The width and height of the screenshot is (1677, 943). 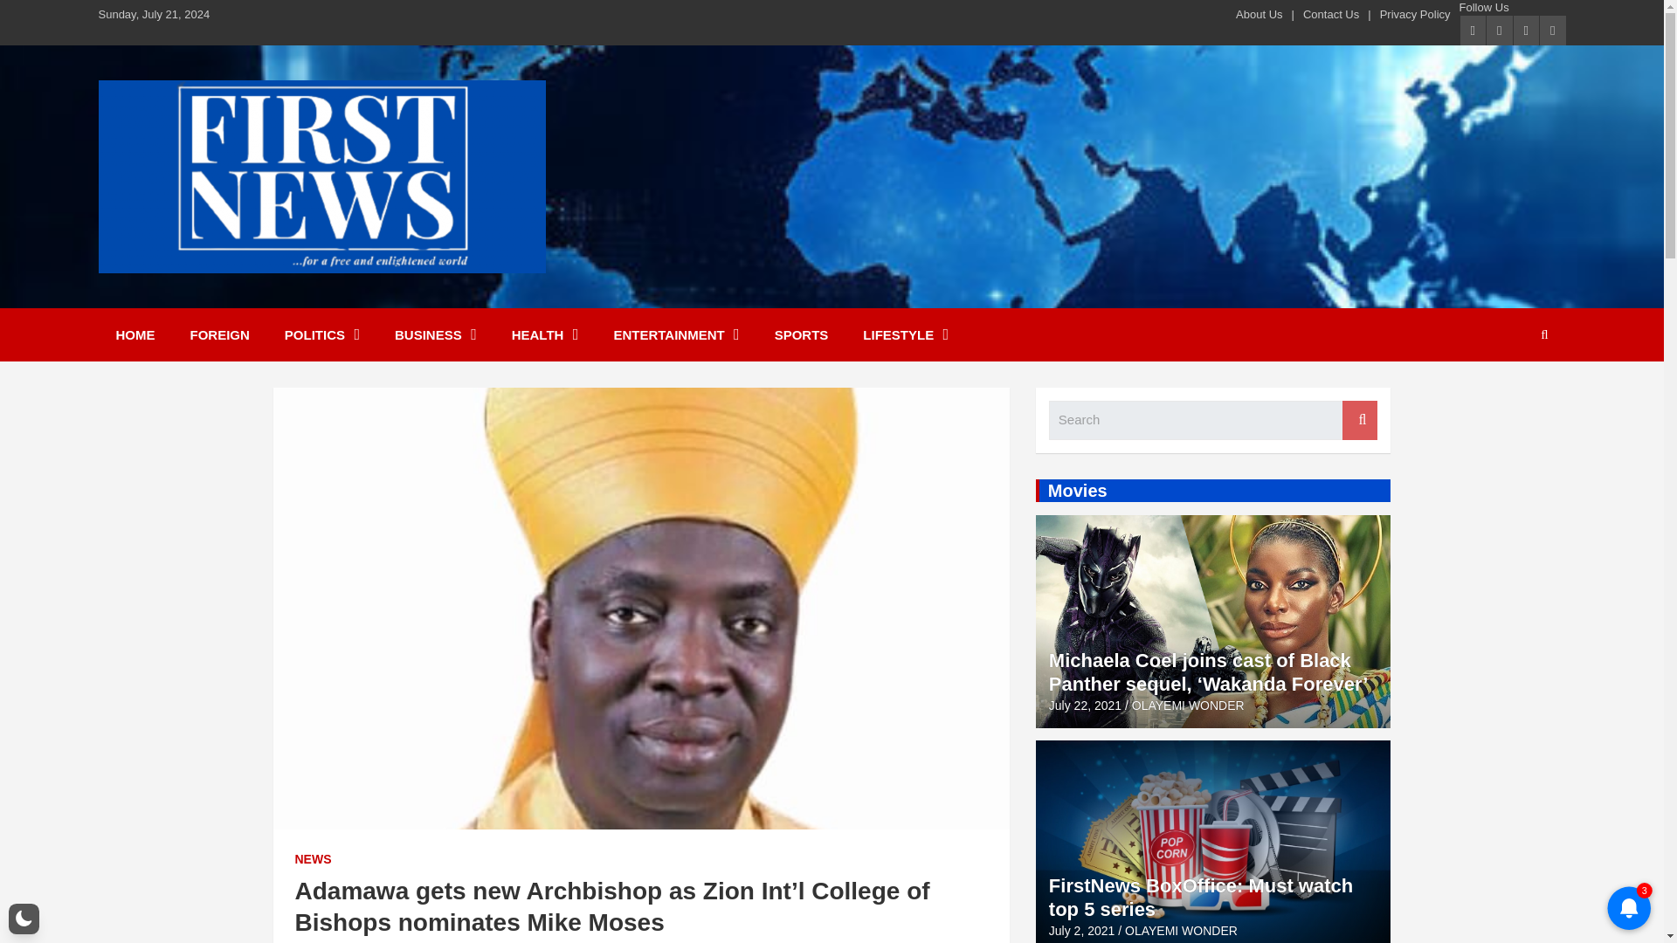 I want to click on First News NG, so click(x=217, y=295).